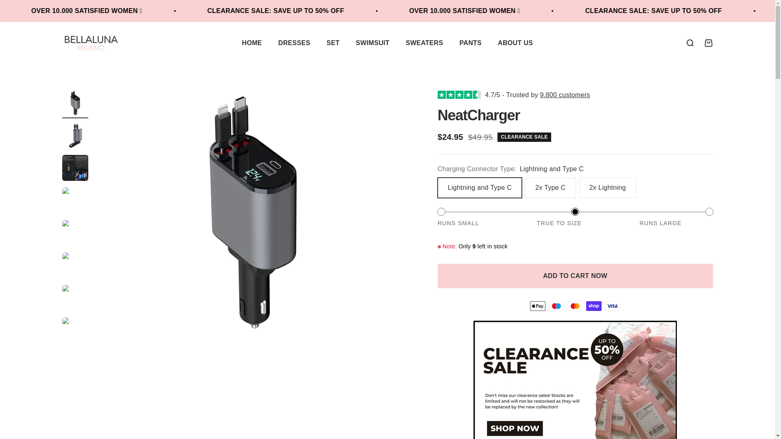 The image size is (781, 439). What do you see at coordinates (91, 42) in the screenshot?
I see `BellaLuna` at bounding box center [91, 42].